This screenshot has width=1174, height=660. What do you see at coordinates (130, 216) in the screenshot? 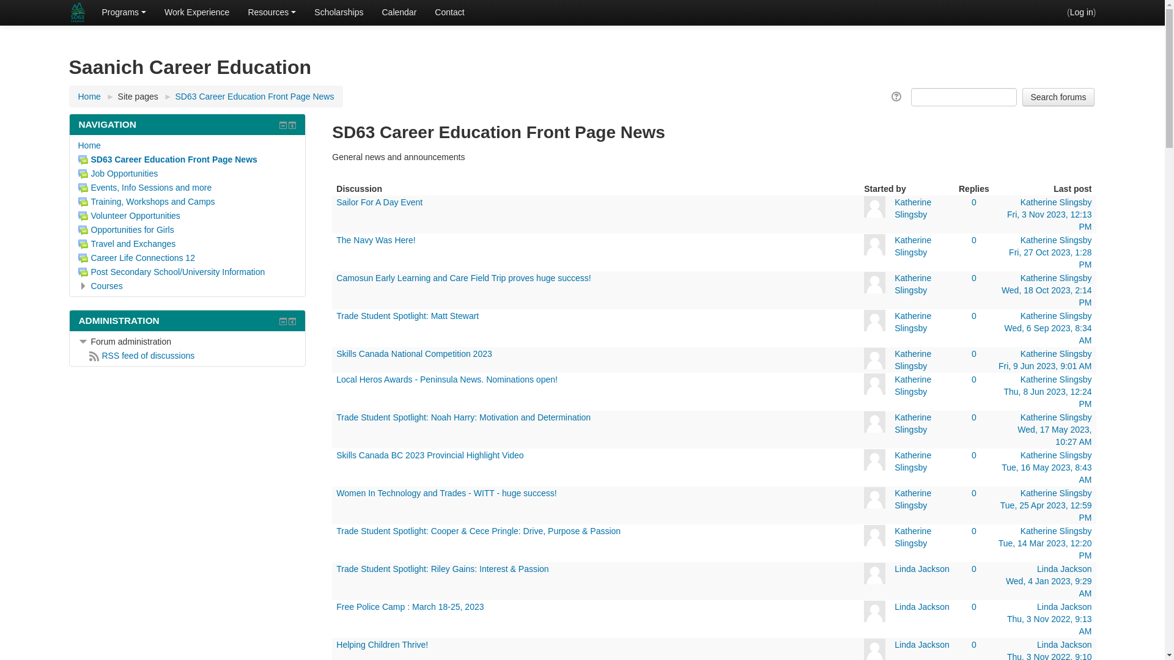
I see `Volunteer Opportunities` at bounding box center [130, 216].